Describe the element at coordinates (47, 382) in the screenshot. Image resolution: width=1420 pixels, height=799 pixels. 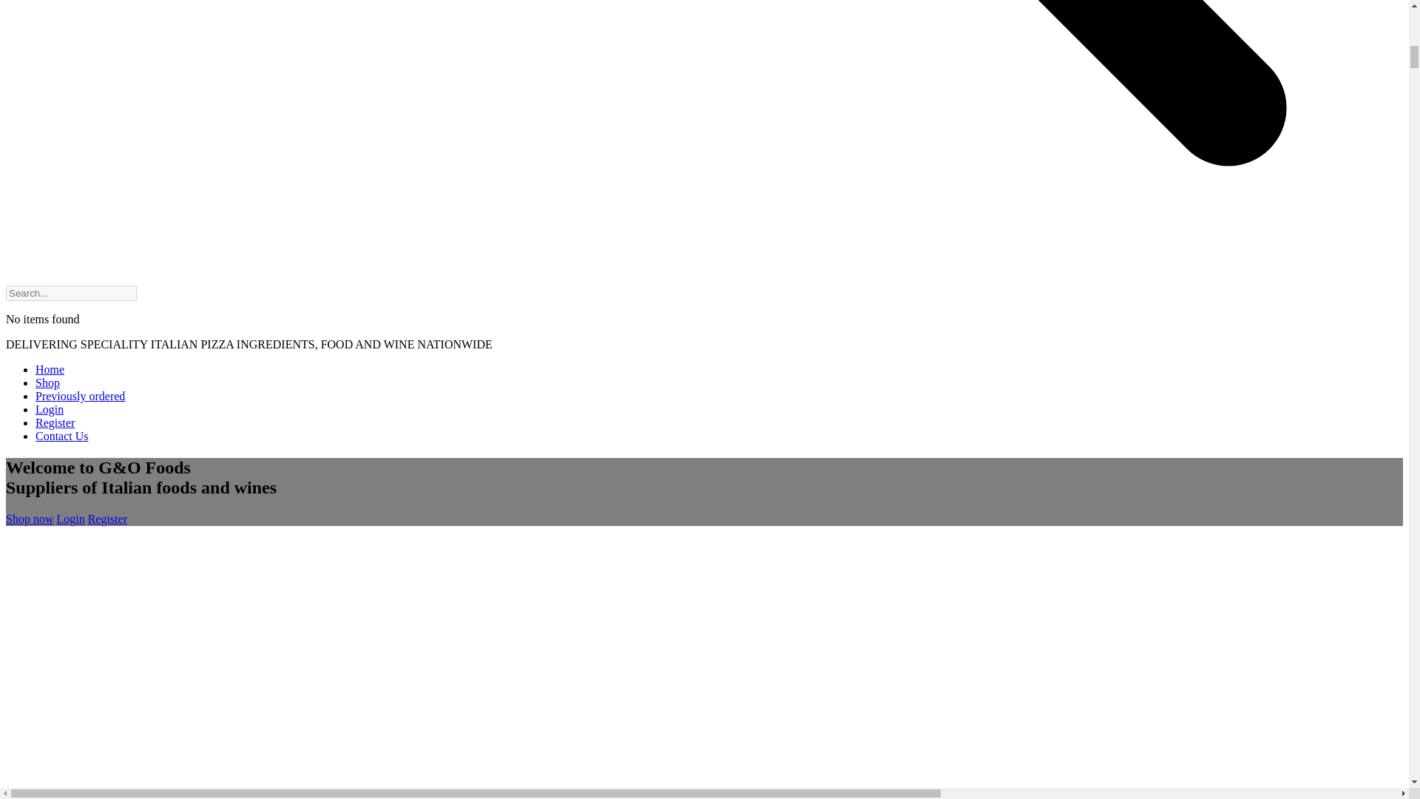
I see `Shop` at that location.